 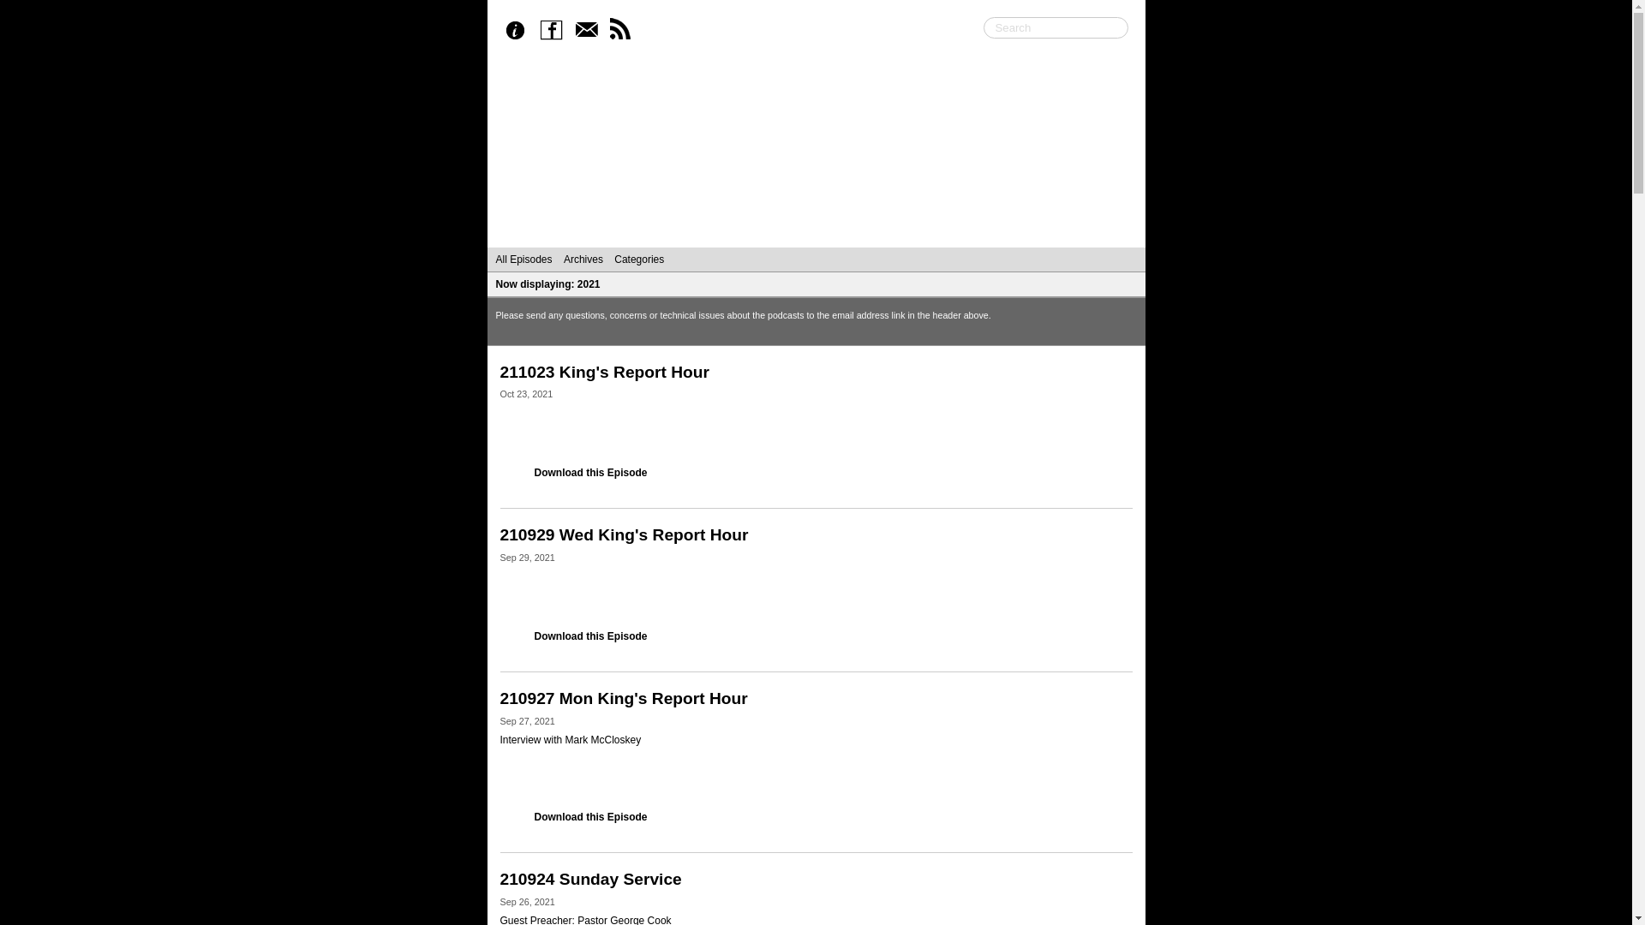 I want to click on Email, so click(x=589, y=31).